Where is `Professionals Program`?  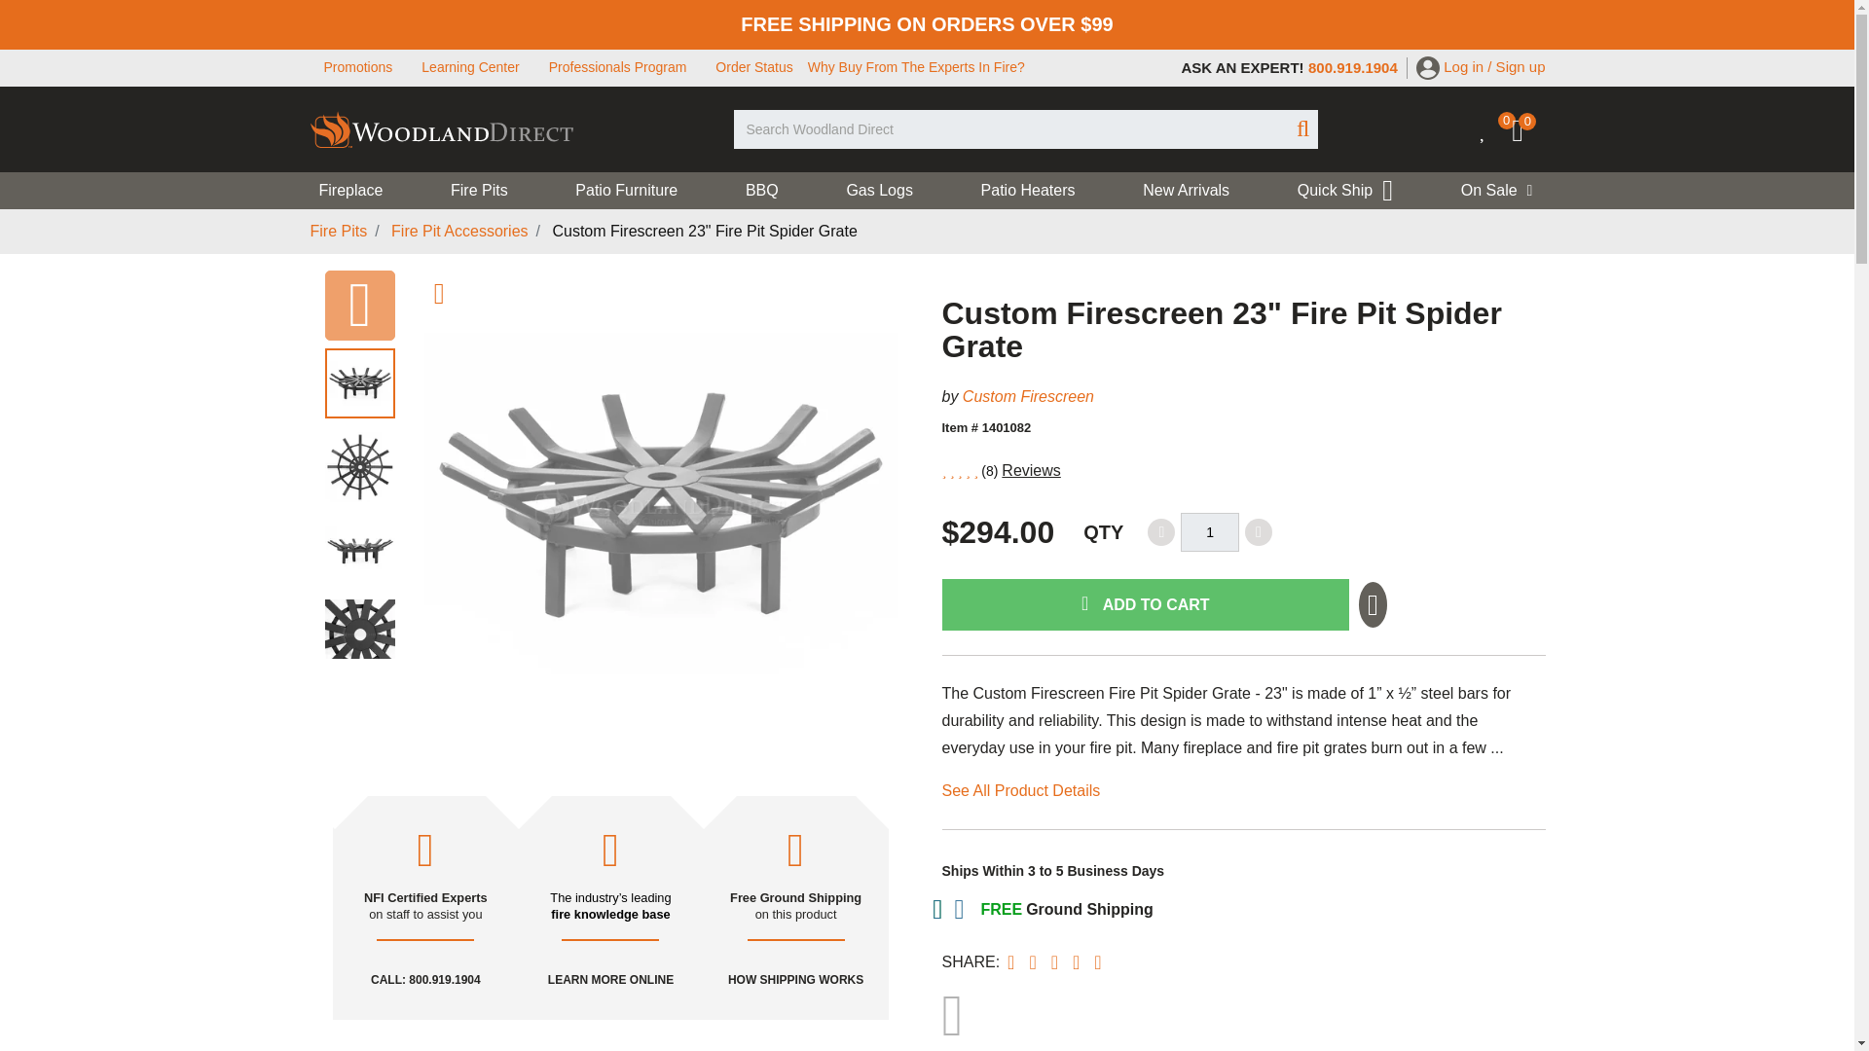
Professionals Program is located at coordinates (618, 67).